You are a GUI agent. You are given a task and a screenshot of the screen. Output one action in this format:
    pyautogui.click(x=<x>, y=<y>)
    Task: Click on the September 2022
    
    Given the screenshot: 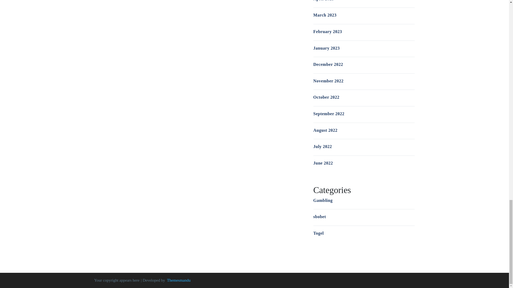 What is the action you would take?
    pyautogui.click(x=329, y=114)
    